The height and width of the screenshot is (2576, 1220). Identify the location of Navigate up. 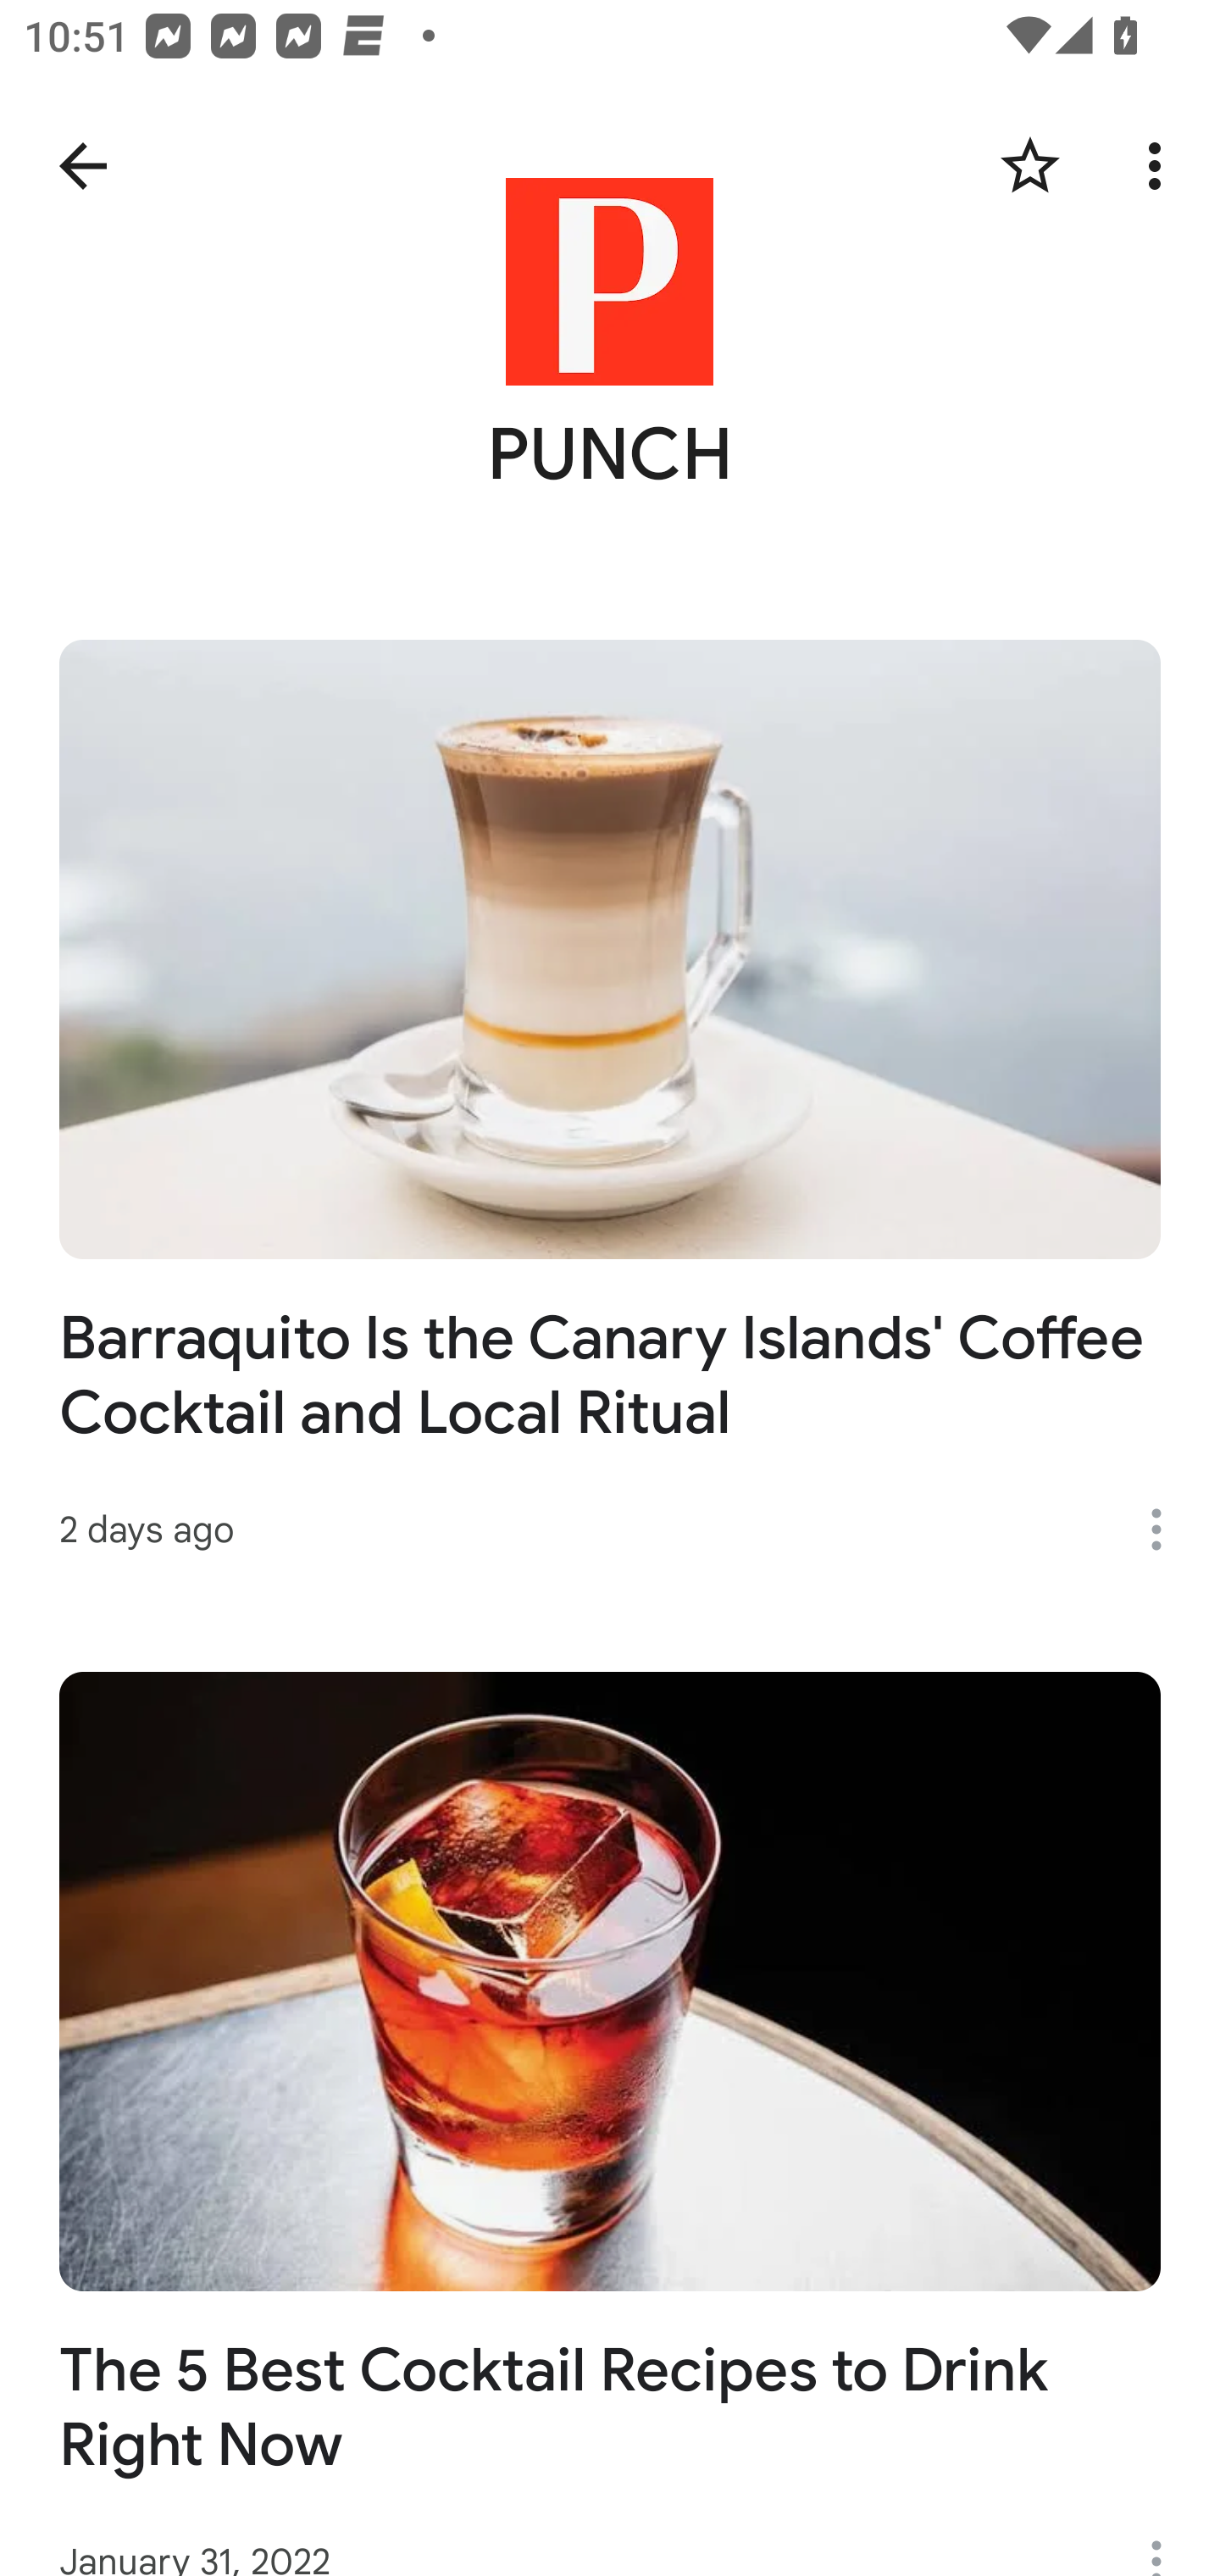
(83, 166).